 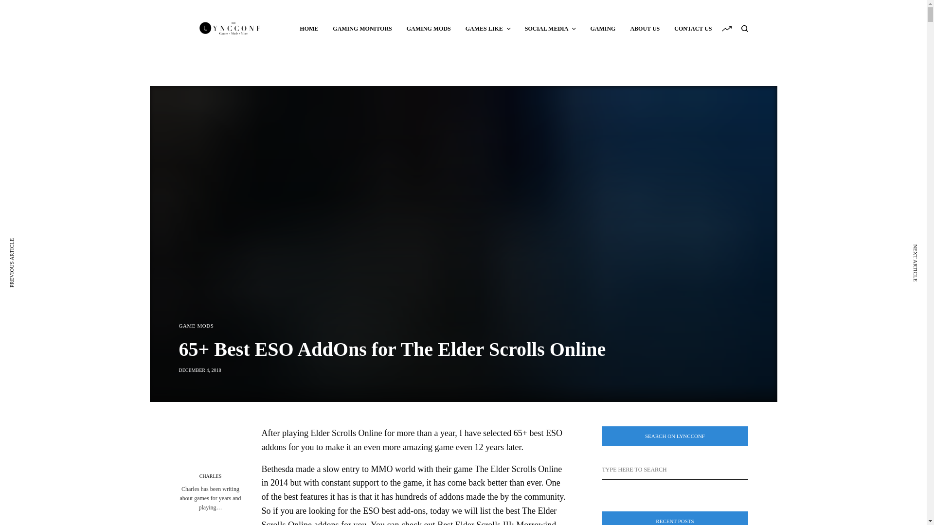 I want to click on SOCIAL MEDIA, so click(x=551, y=28).